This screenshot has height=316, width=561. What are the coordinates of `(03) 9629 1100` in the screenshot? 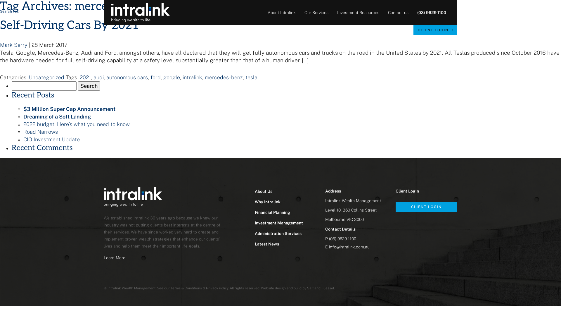 It's located at (342, 239).